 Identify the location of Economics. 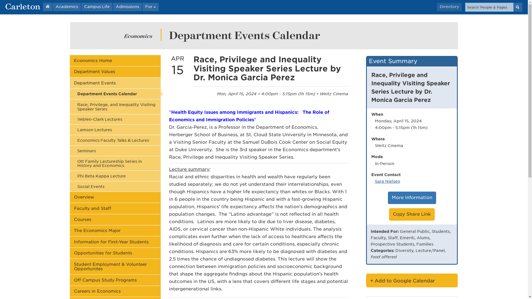
(138, 35).